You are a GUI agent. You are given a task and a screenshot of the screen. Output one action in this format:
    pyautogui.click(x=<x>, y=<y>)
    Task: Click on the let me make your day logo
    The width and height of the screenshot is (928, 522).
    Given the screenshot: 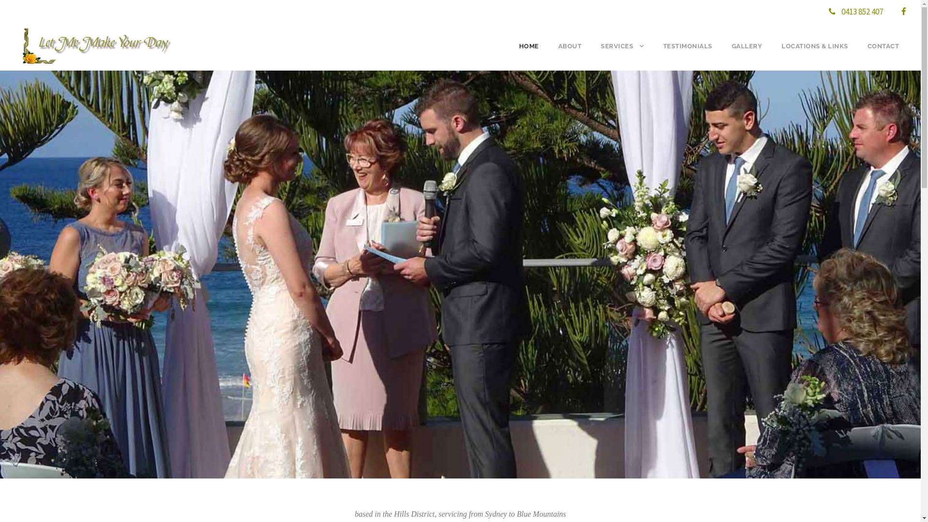 What is the action you would take?
    pyautogui.click(x=97, y=46)
    